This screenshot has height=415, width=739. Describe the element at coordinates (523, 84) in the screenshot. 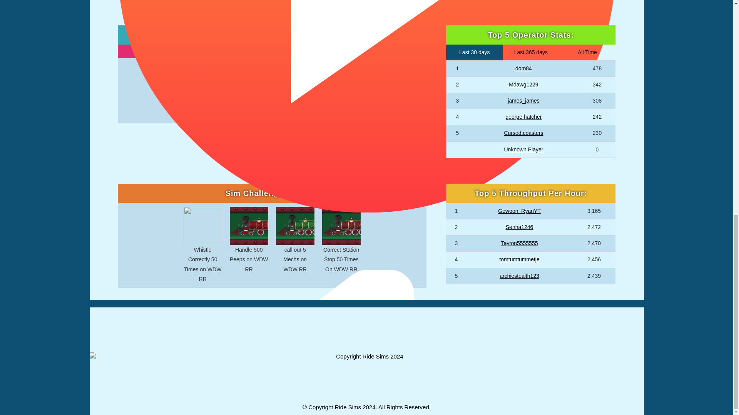

I see `Mdawg1229` at that location.